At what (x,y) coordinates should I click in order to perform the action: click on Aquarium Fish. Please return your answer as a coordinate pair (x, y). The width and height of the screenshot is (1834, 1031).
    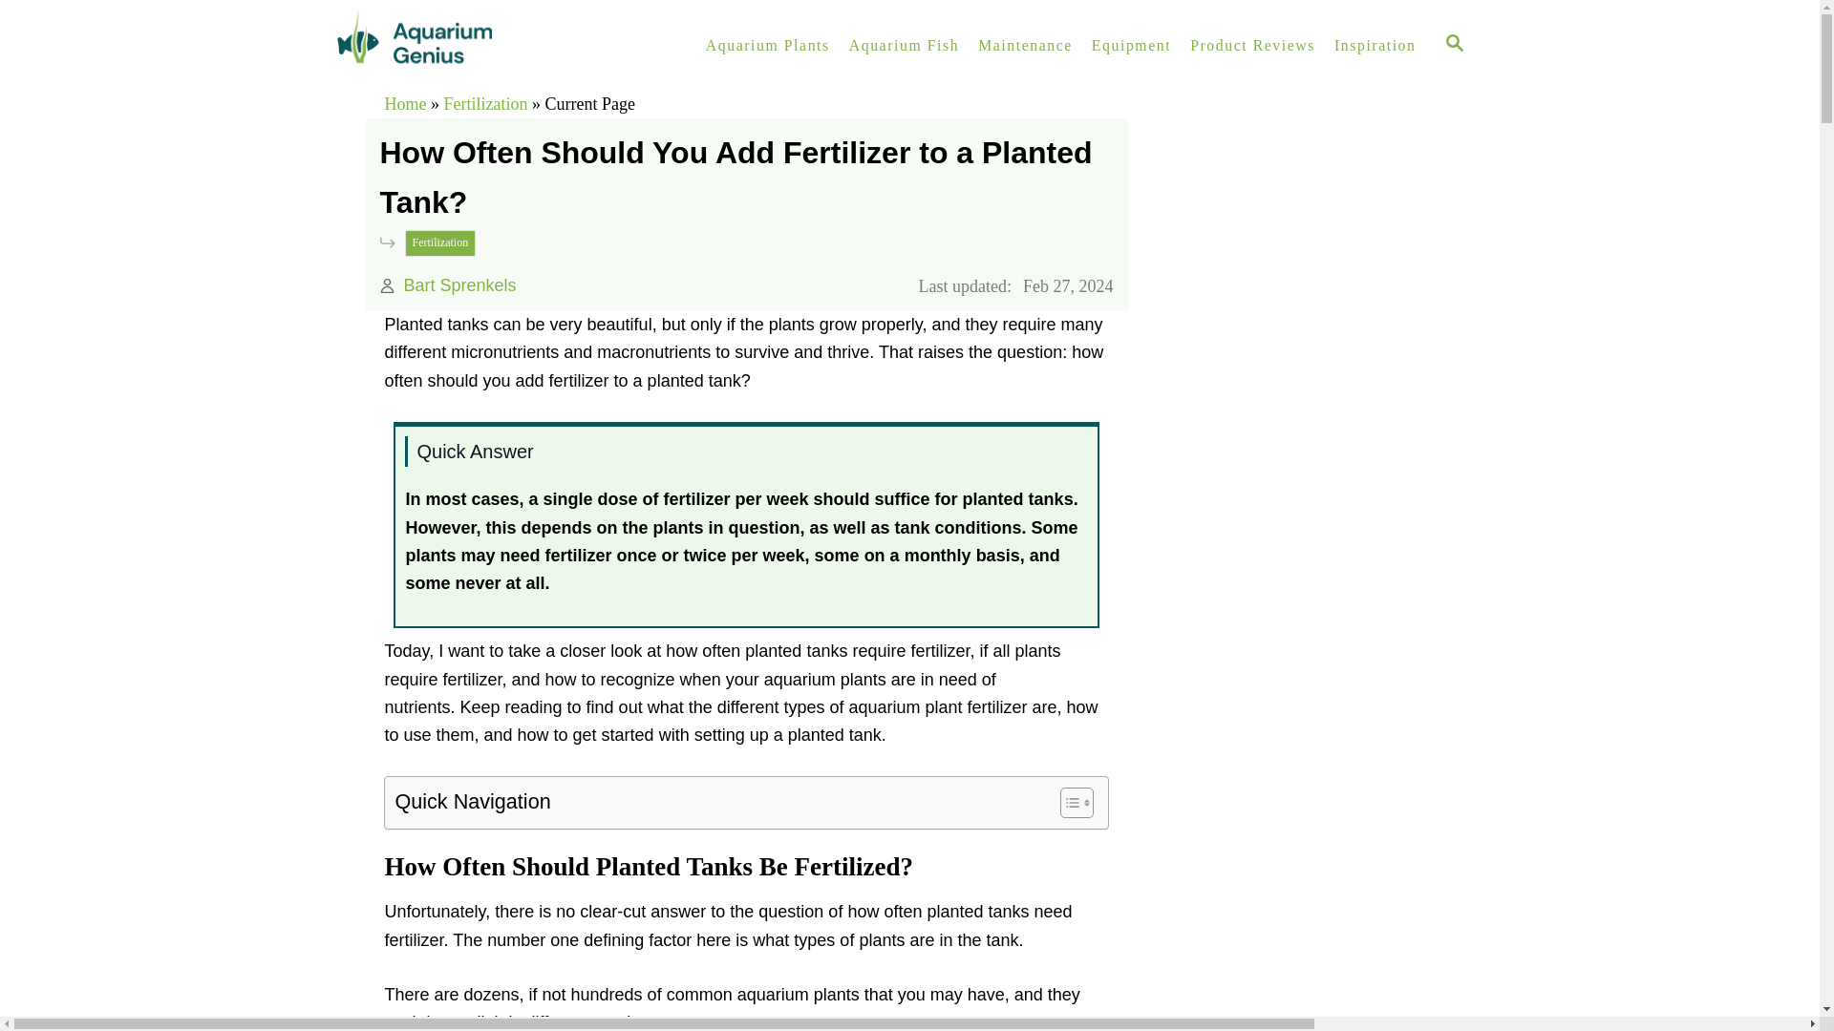
    Looking at the image, I should click on (904, 46).